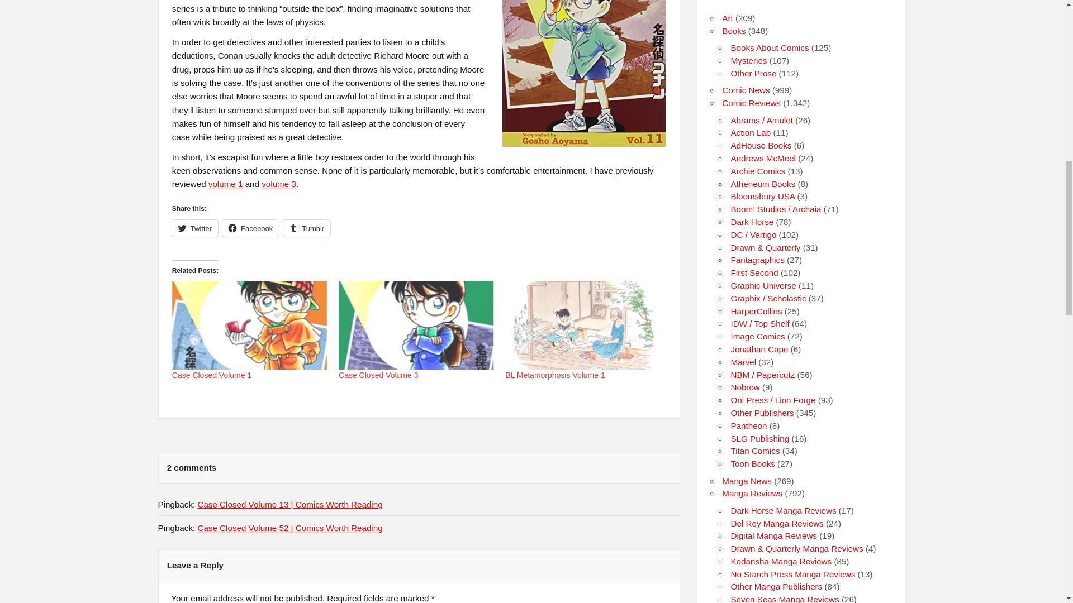 The image size is (1073, 603). I want to click on Twitter, so click(194, 228).